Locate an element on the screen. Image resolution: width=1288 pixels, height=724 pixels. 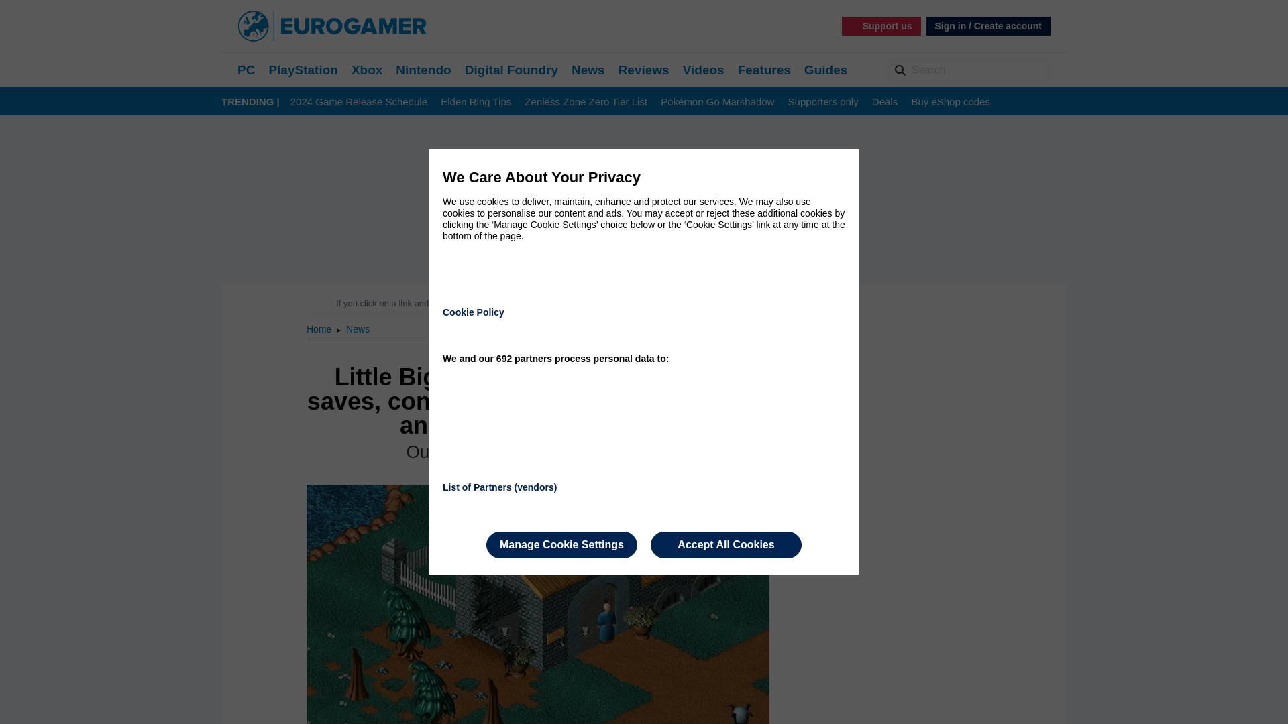
2024 Game Release Schedule is located at coordinates (359, 102).